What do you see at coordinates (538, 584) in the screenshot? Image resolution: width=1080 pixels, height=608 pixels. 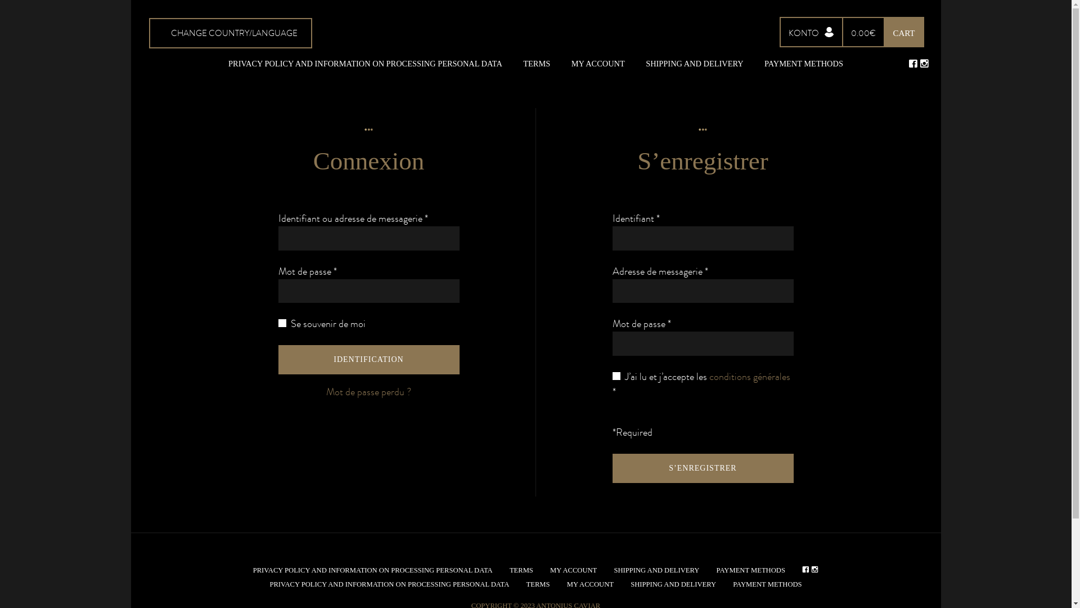 I see `TERMS` at bounding box center [538, 584].